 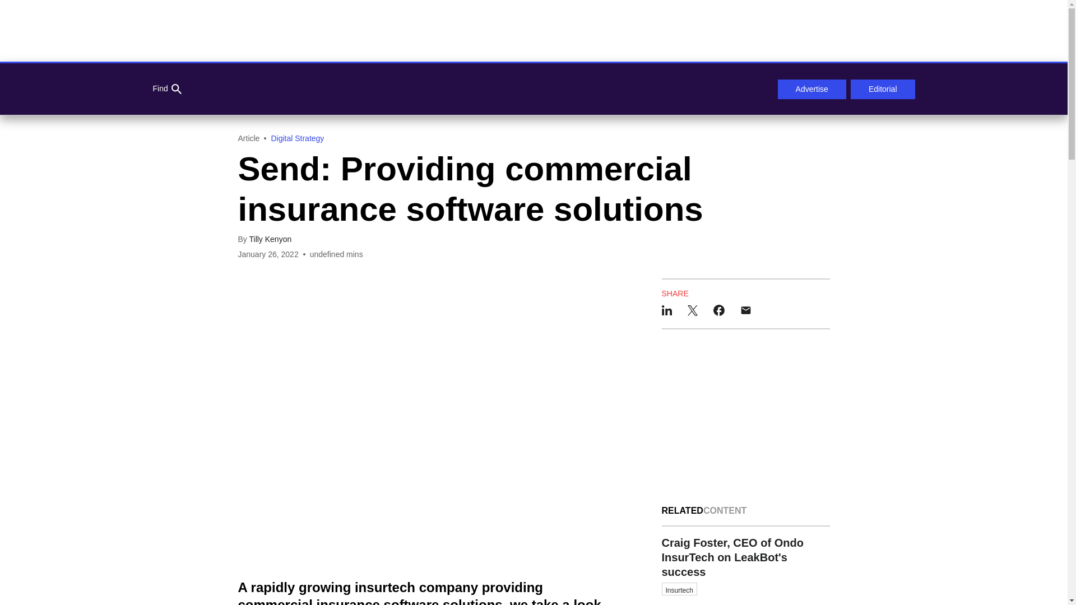 I want to click on Find, so click(x=166, y=89).